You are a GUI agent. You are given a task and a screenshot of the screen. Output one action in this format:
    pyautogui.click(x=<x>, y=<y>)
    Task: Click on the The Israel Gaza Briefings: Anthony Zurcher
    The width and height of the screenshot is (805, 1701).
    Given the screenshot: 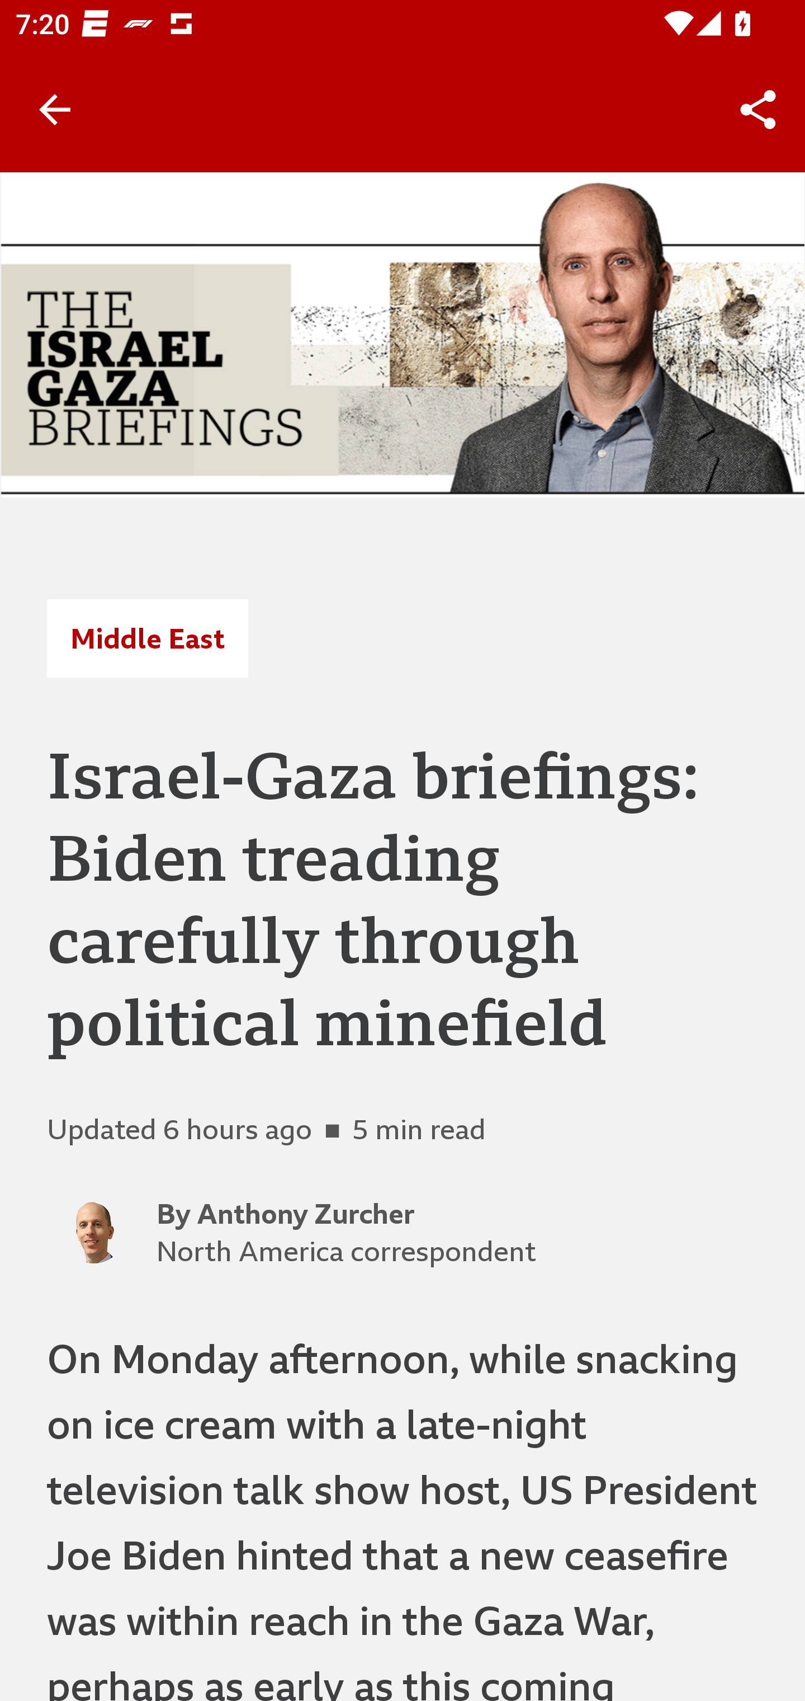 What is the action you would take?
    pyautogui.click(x=402, y=334)
    